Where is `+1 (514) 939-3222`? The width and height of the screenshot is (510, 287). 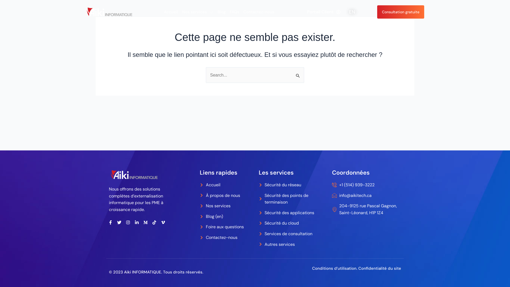
+1 (514) 939-3222 is located at coordinates (367, 185).